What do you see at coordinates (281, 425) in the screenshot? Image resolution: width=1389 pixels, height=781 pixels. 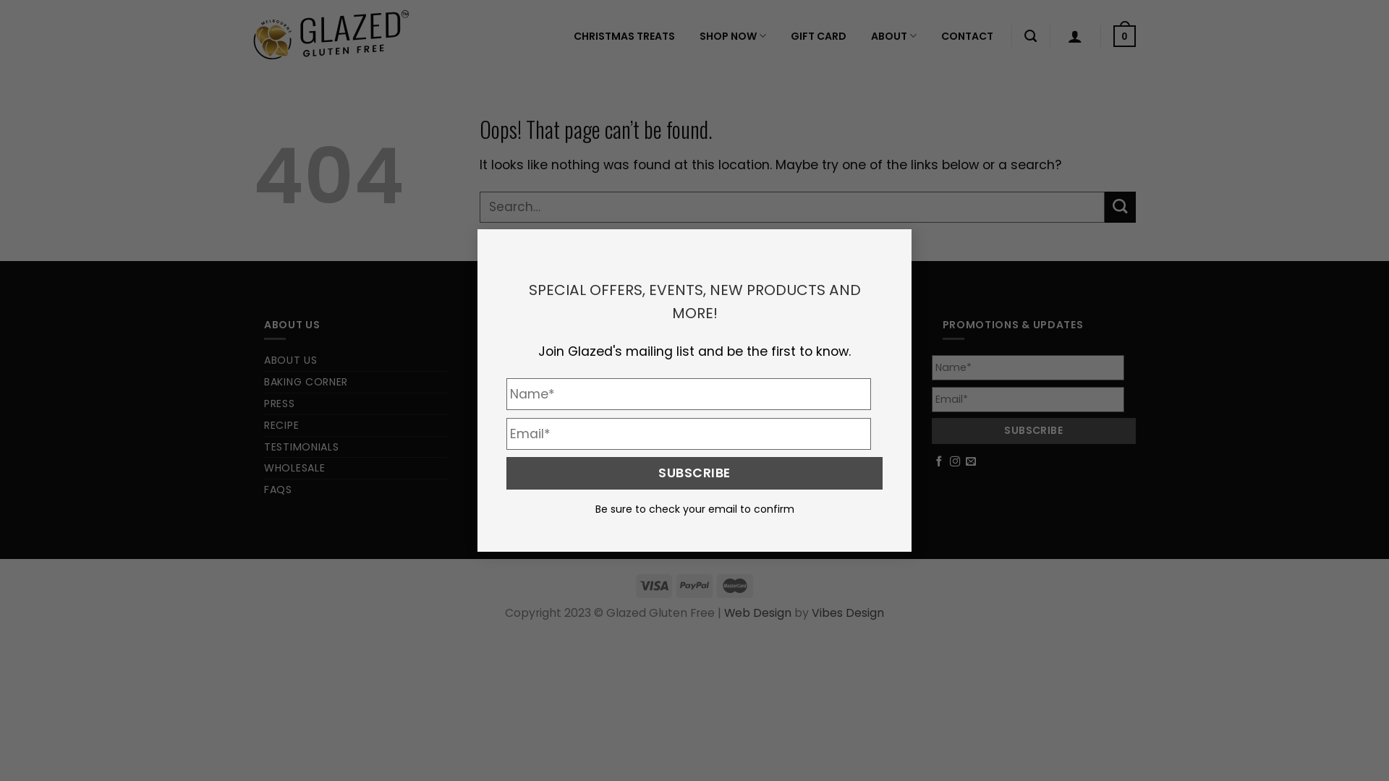 I see `RECIPE` at bounding box center [281, 425].